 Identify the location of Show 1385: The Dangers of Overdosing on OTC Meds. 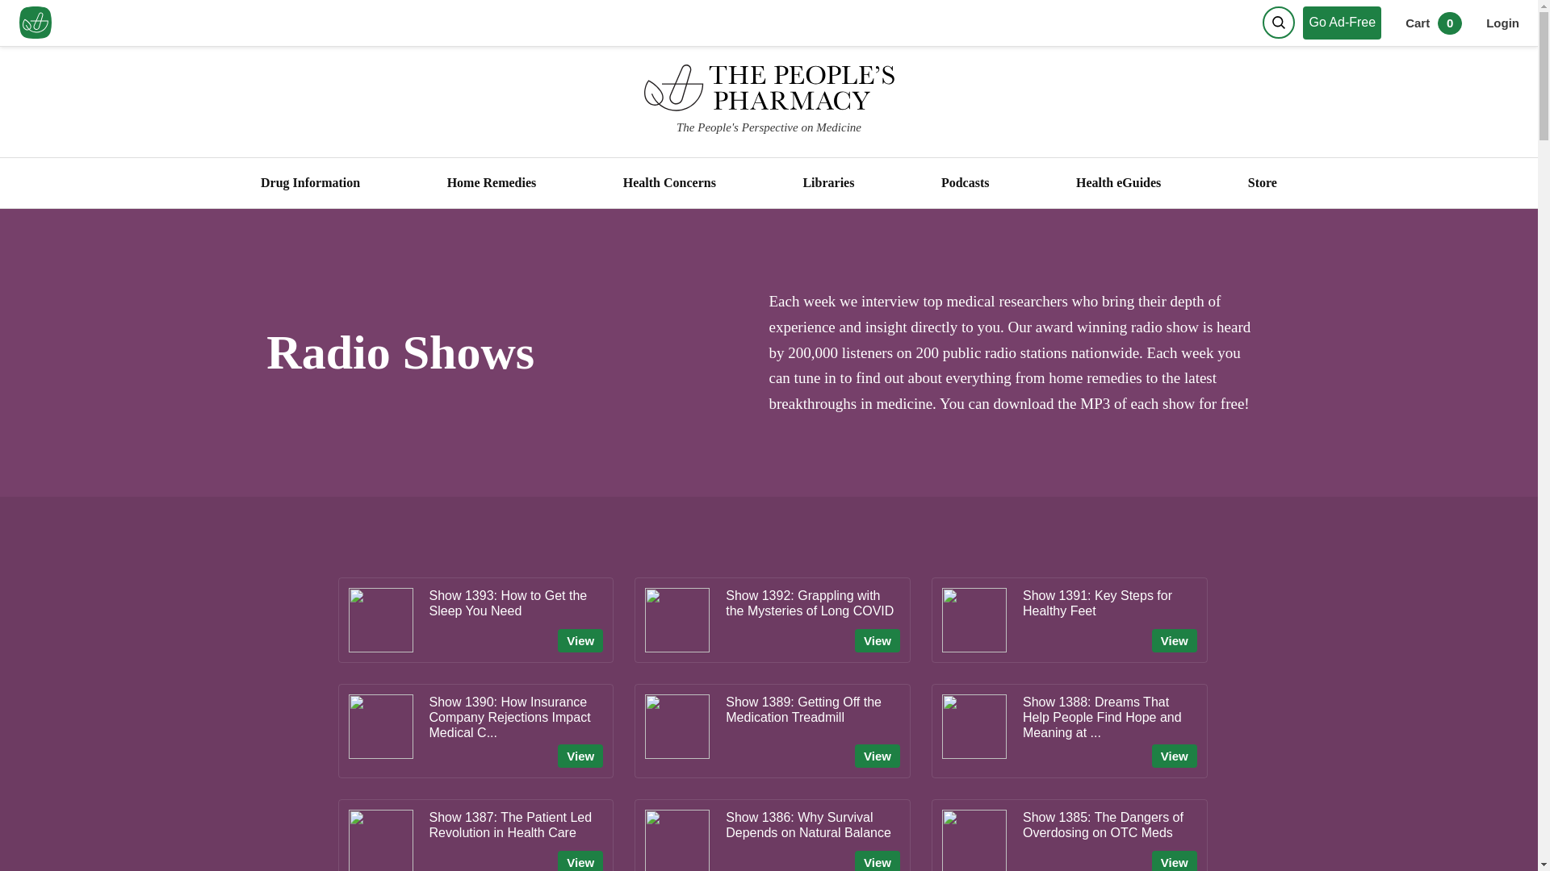
(1109, 827).